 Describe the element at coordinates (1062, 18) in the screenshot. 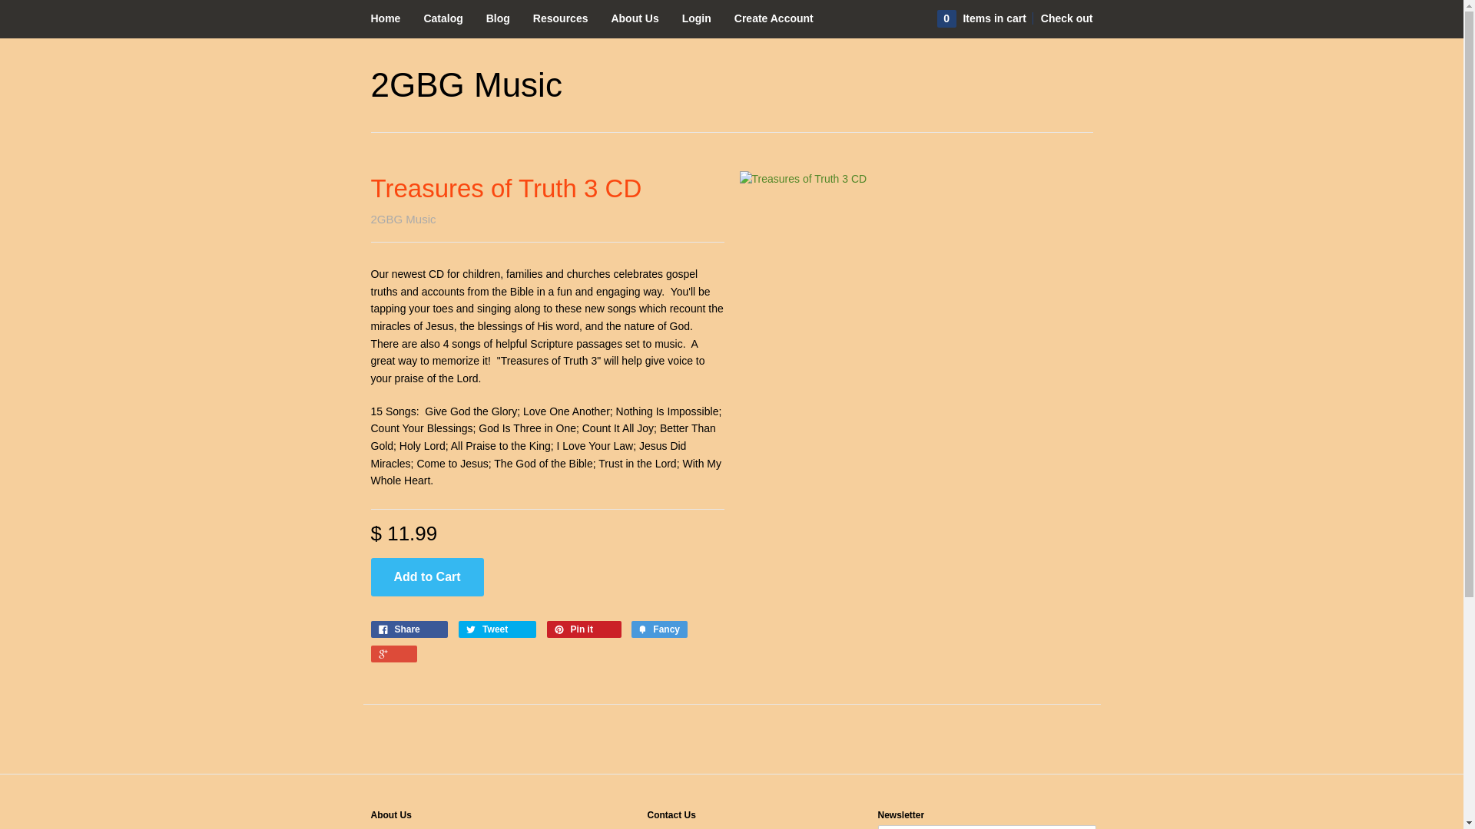

I see `Check out` at that location.